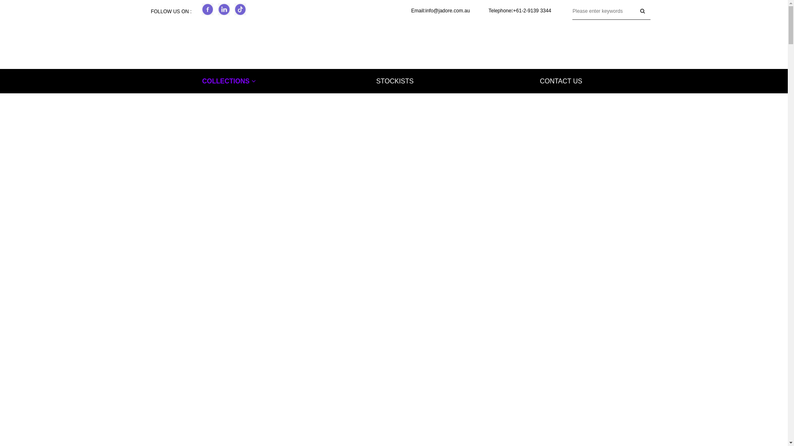  What do you see at coordinates (229, 81) in the screenshot?
I see `COLLECTIONS` at bounding box center [229, 81].